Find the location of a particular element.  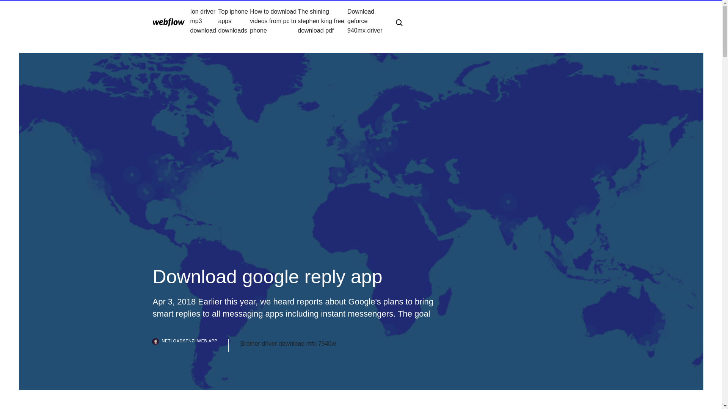

Ion driver mp3 download is located at coordinates (204, 21).